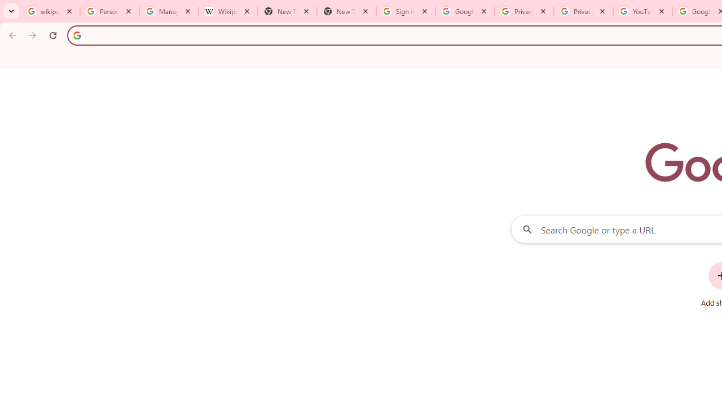 The image size is (722, 406). I want to click on Personalization & Google Search results - Google Search Help, so click(109, 11).